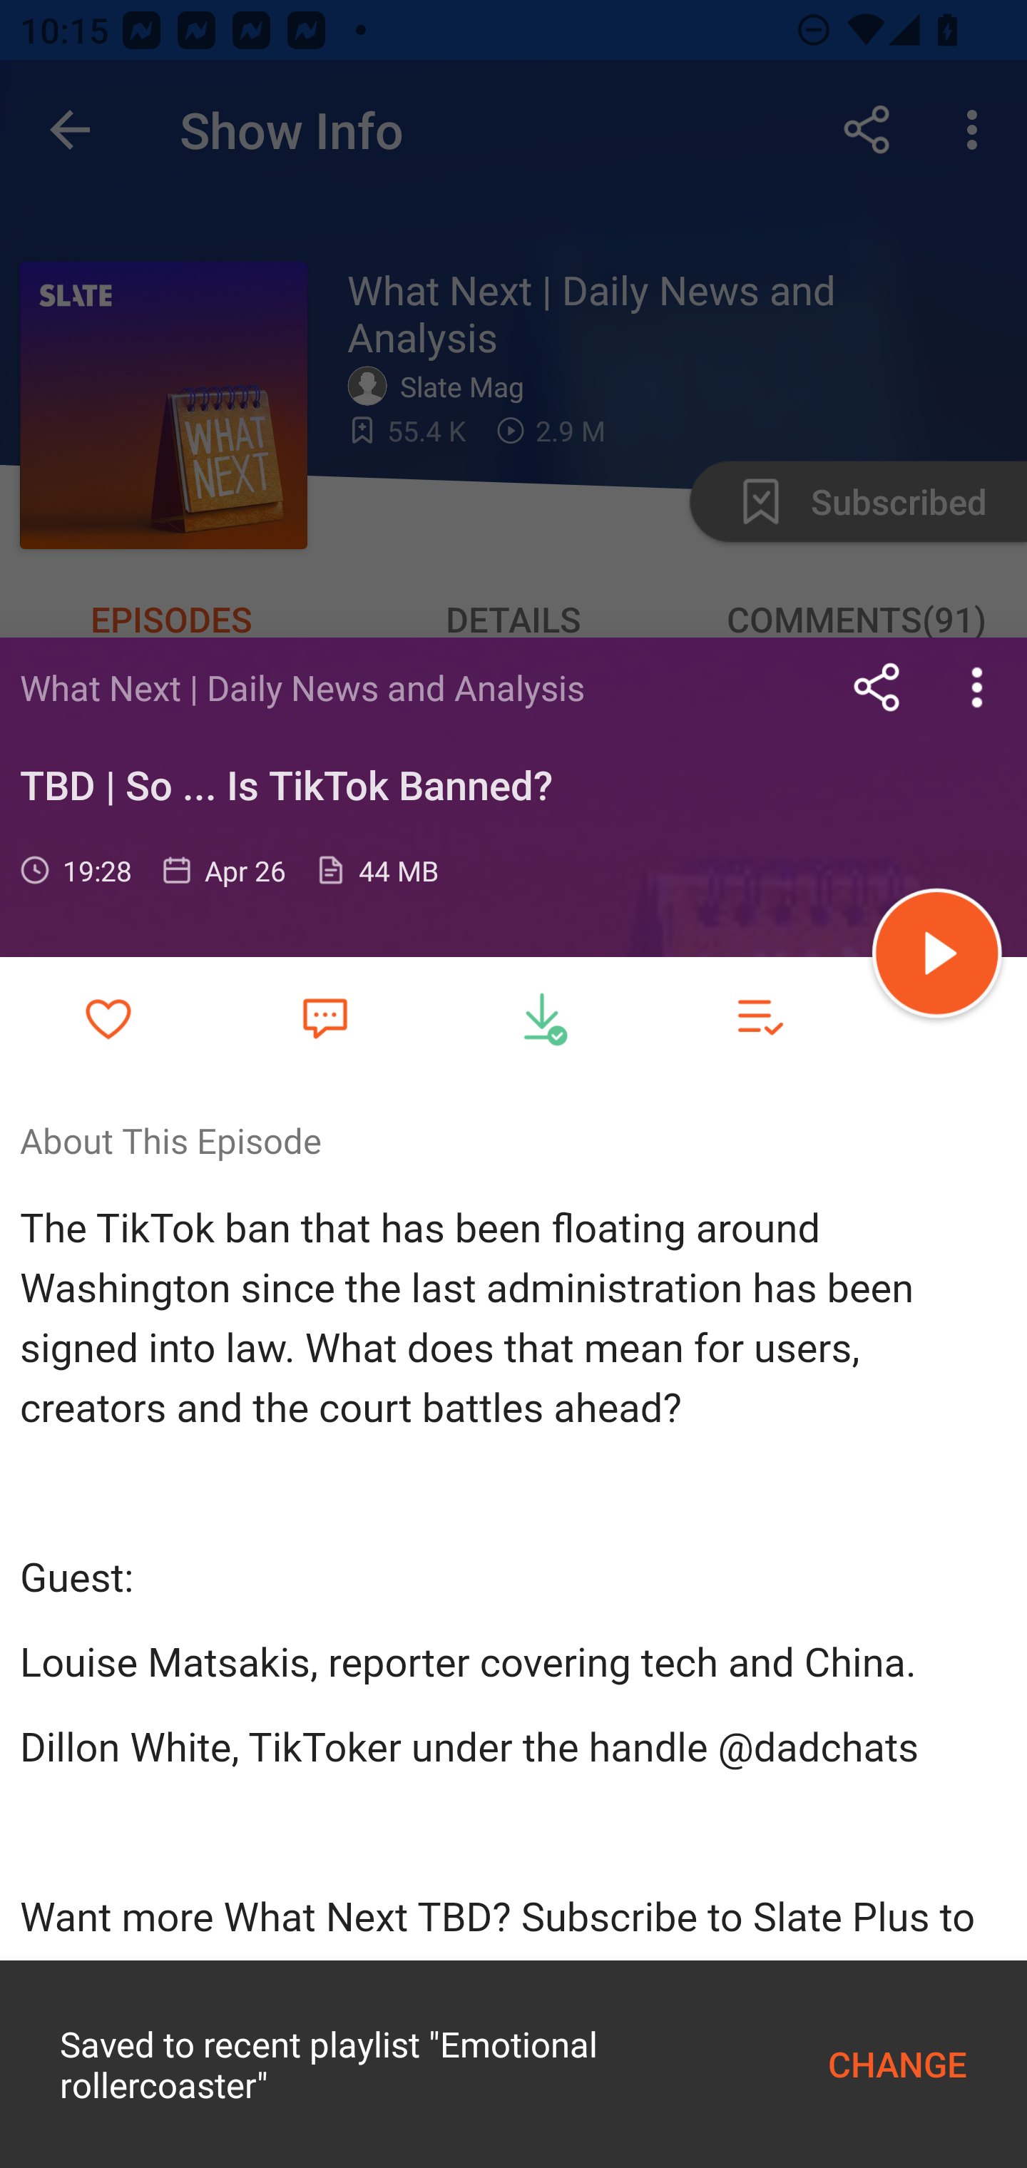 This screenshot has width=1027, height=2168. Describe the element at coordinates (897, 2064) in the screenshot. I see `CHANGE` at that location.